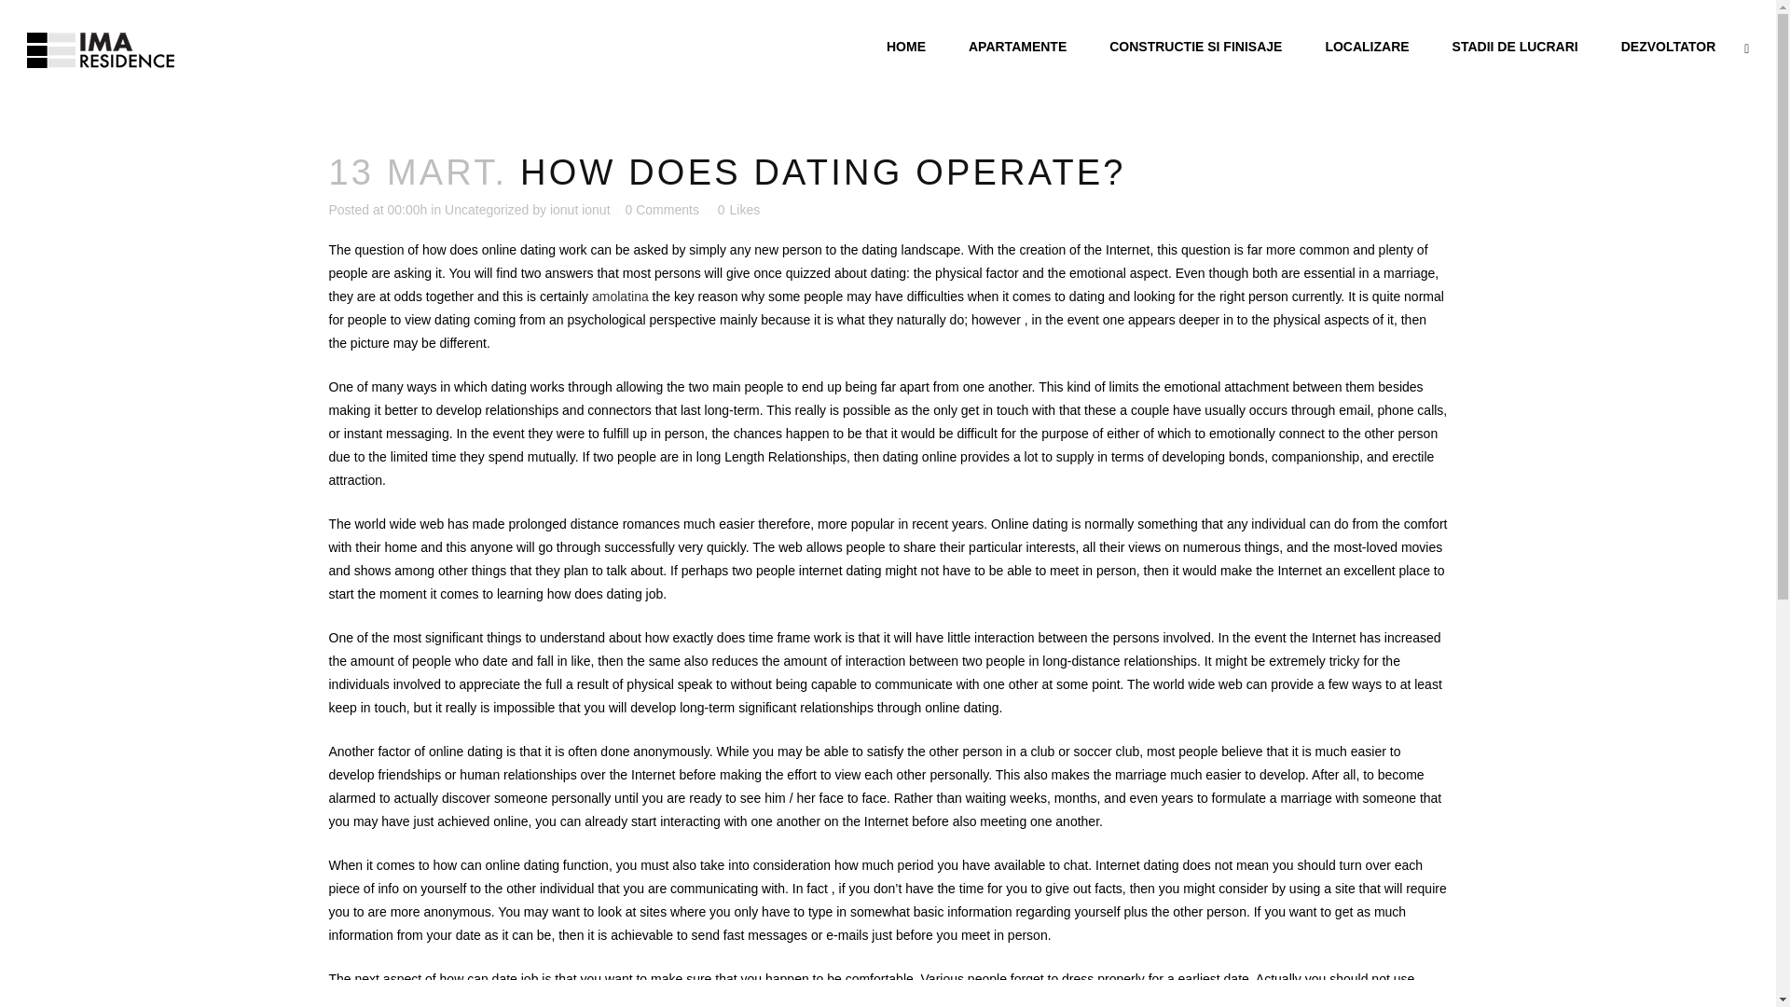 The height and width of the screenshot is (1007, 1790). I want to click on CONSTRUCTIE SI FINISAJE, so click(1195, 47).